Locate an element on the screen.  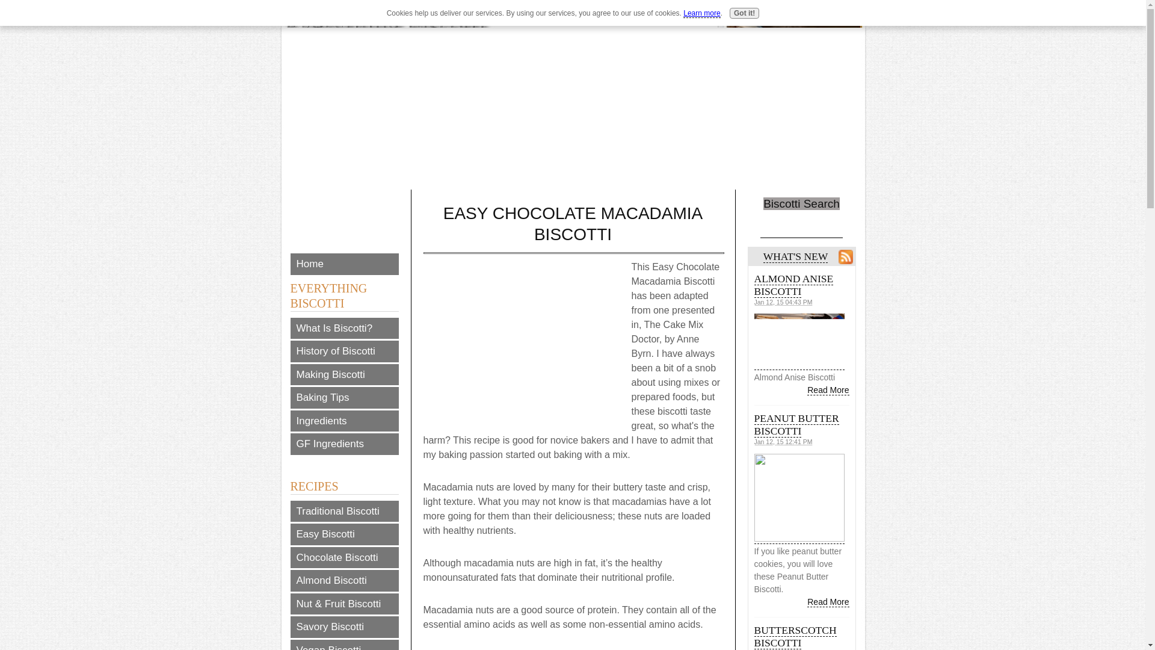
History of Biscotti is located at coordinates (344, 351).